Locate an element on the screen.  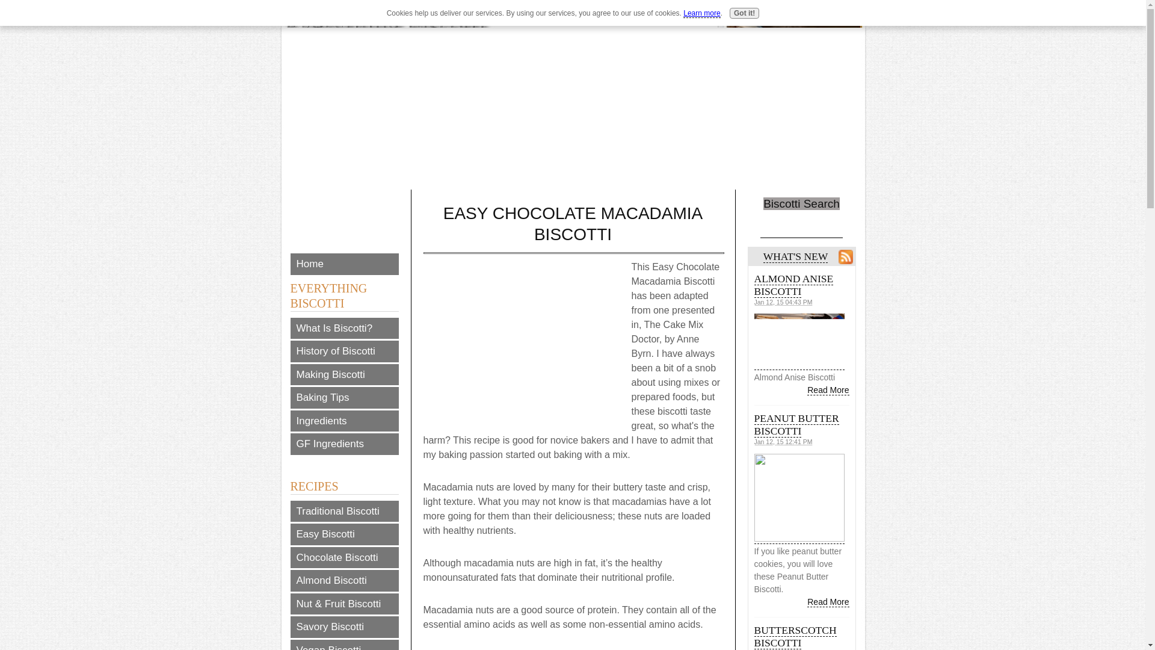
History of Biscotti is located at coordinates (344, 351).